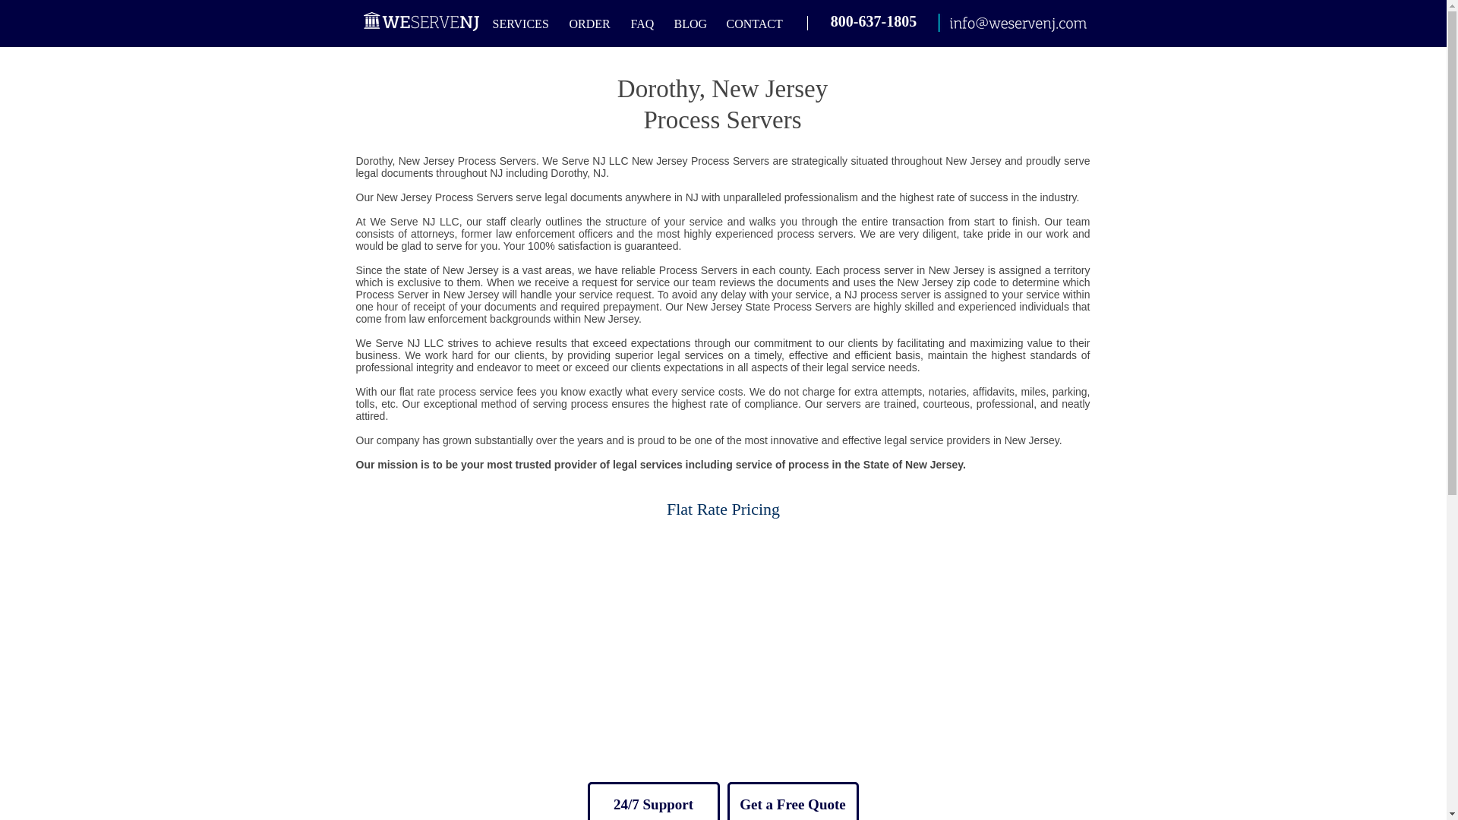  I want to click on 800-637-1805, so click(873, 21).